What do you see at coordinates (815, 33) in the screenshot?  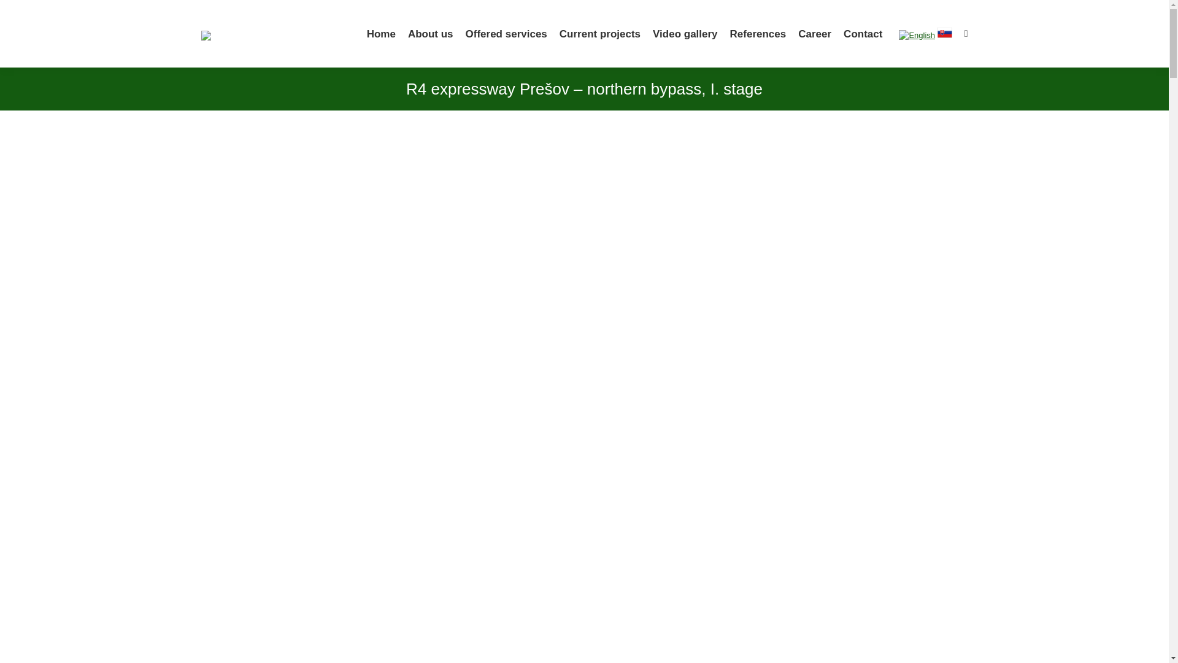 I see `Career` at bounding box center [815, 33].